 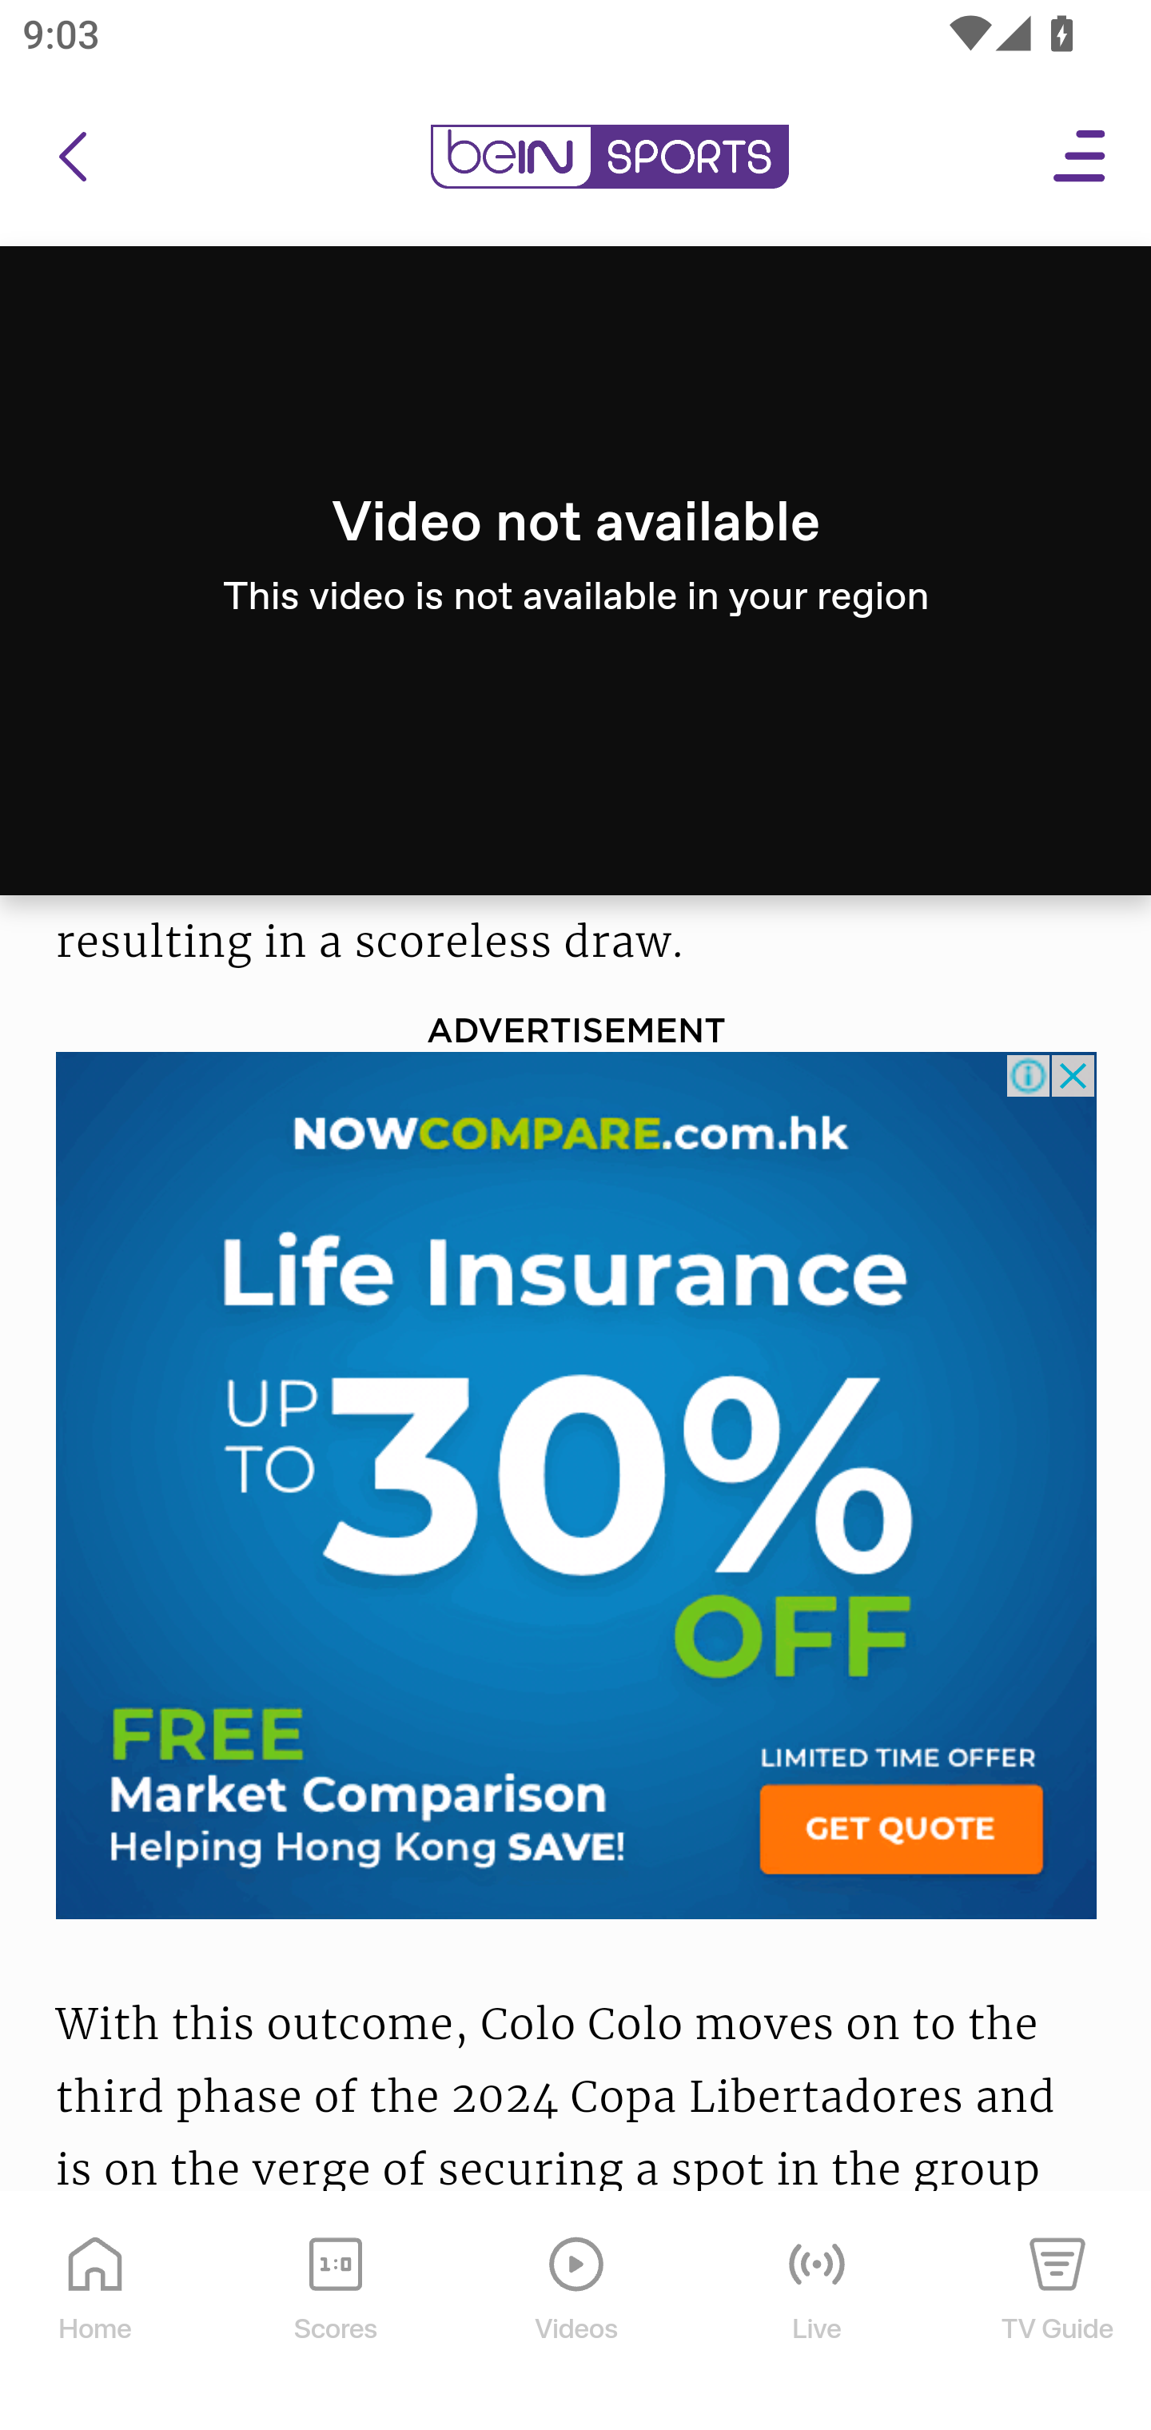 I want to click on TV Guide TV Guide Icon TV Guide, so click(x=1058, y=2314).